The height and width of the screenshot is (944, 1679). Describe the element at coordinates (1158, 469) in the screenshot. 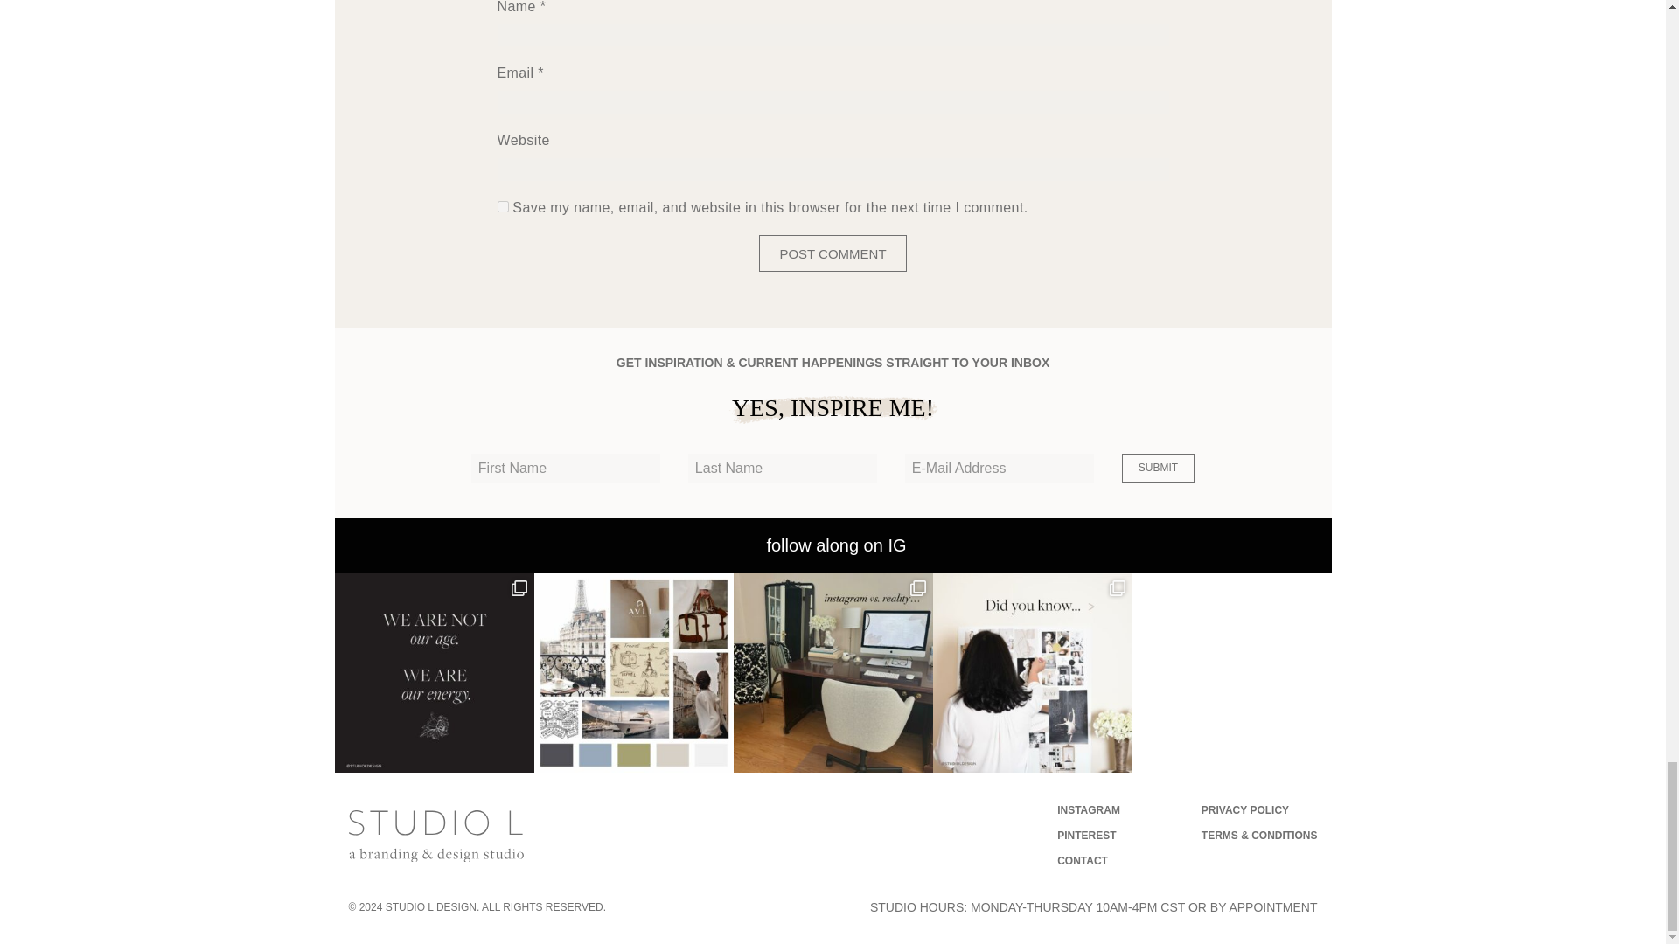

I see `SUBMIT` at that location.